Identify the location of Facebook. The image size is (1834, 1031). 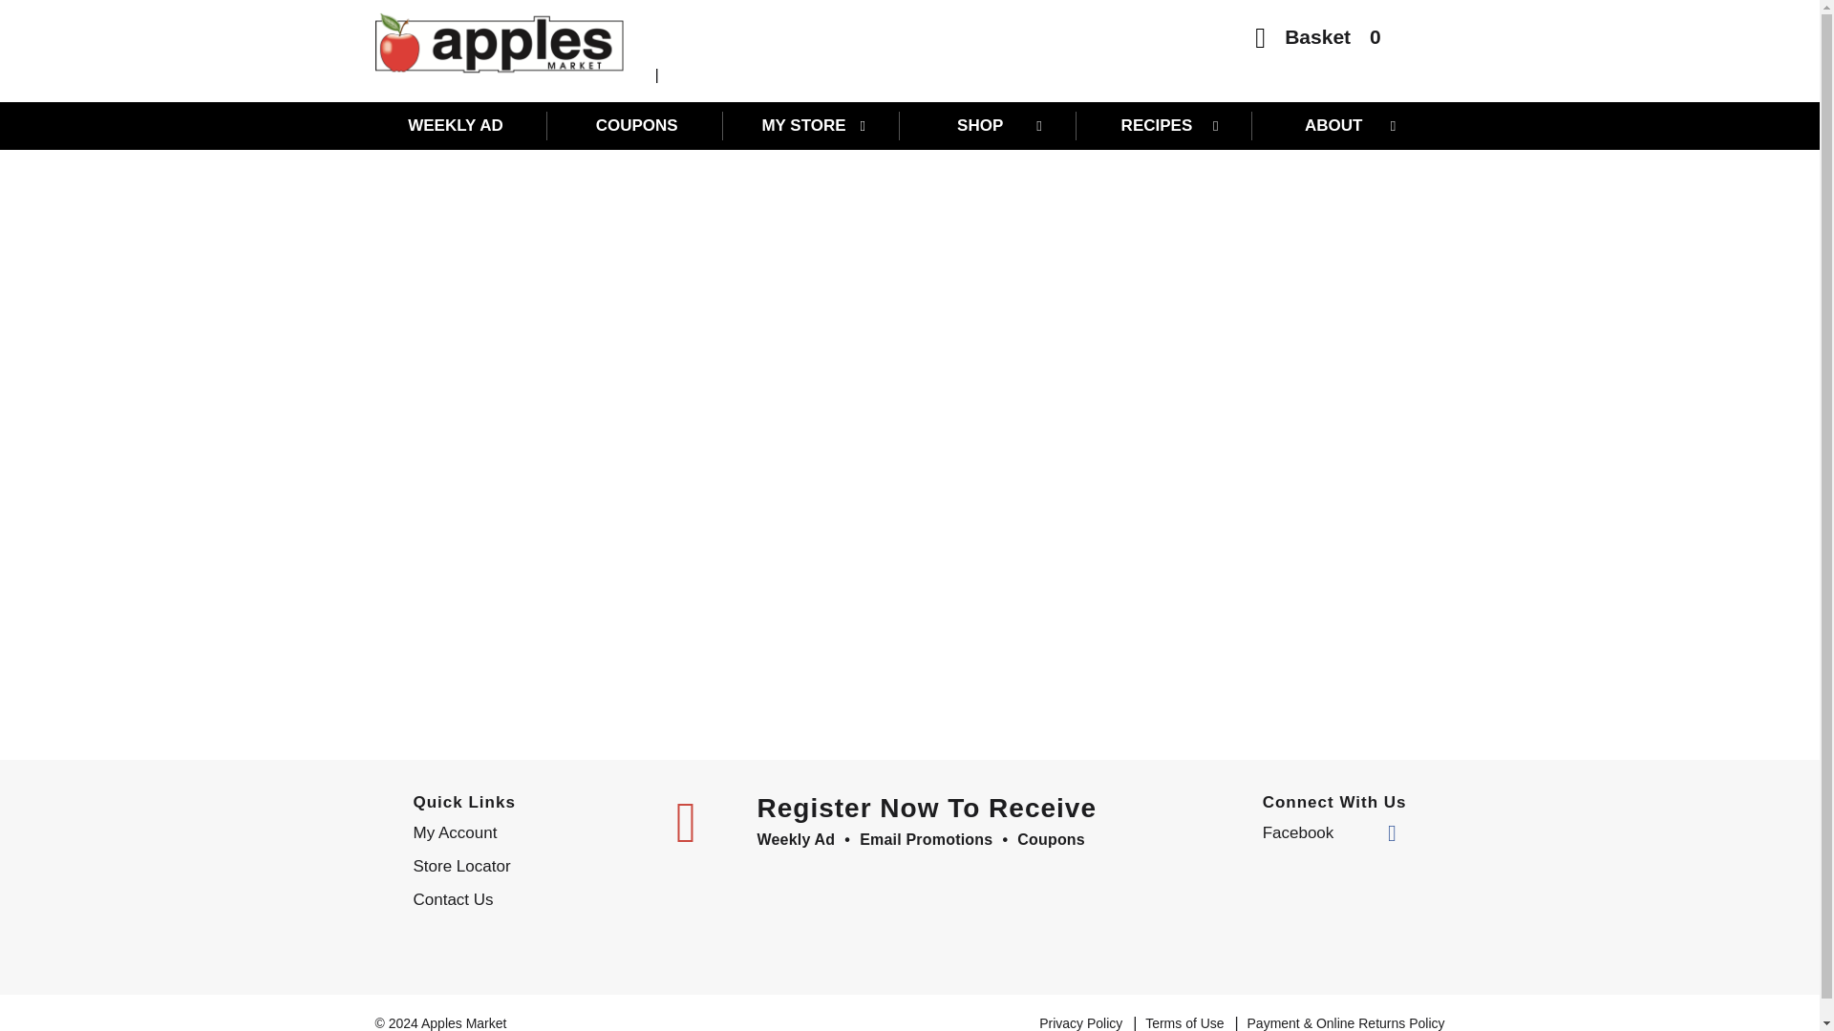
(1330, 832).